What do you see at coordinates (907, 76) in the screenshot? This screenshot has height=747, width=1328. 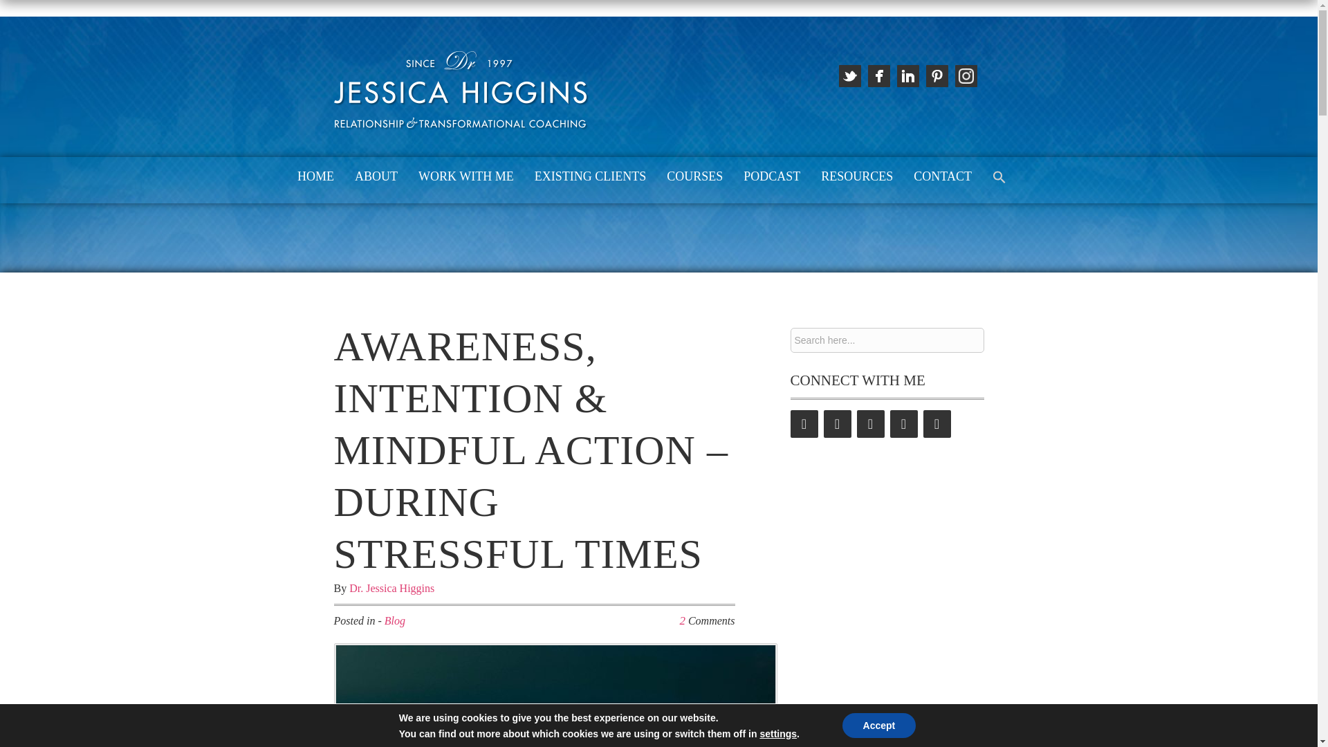 I see `View Linkedin Profile` at bounding box center [907, 76].